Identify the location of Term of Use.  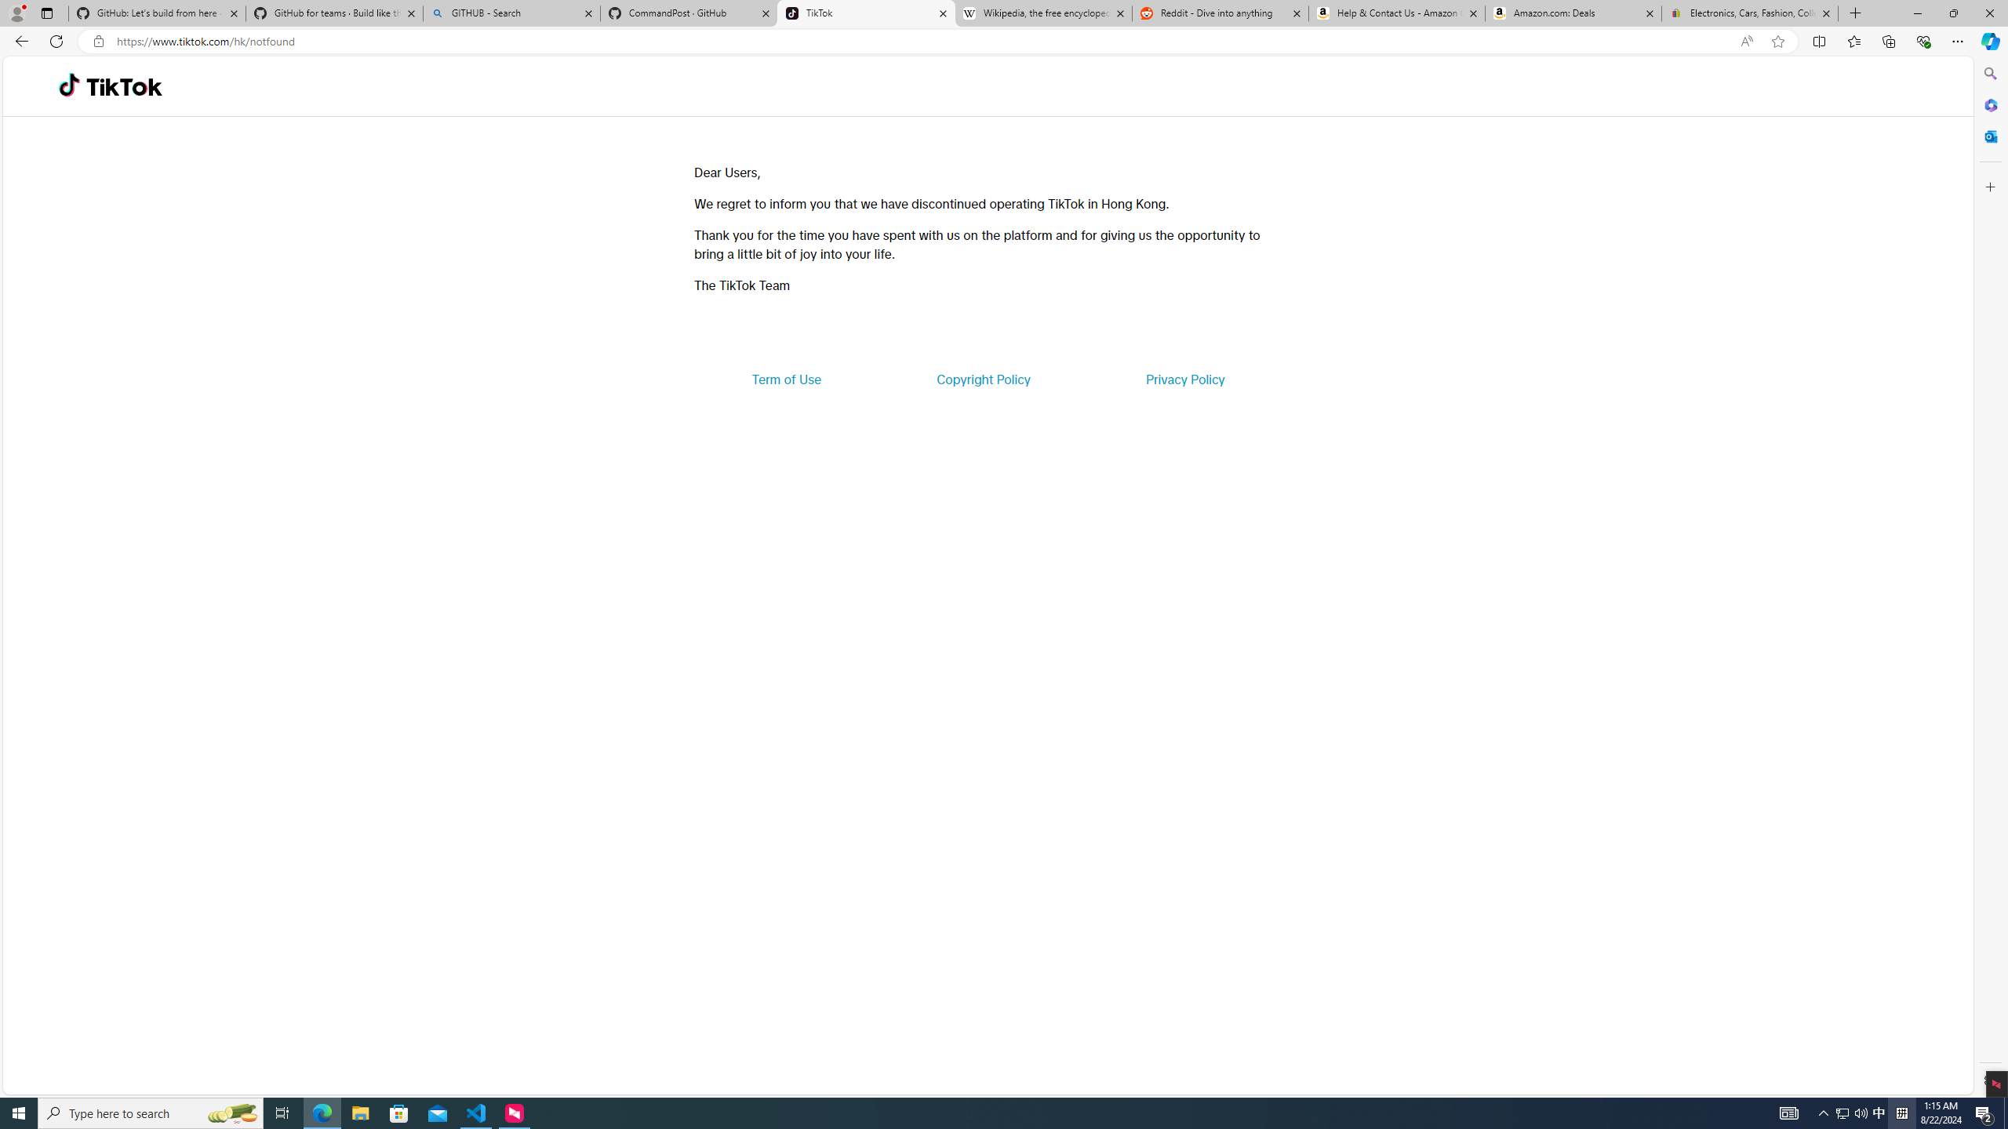
(786, 379).